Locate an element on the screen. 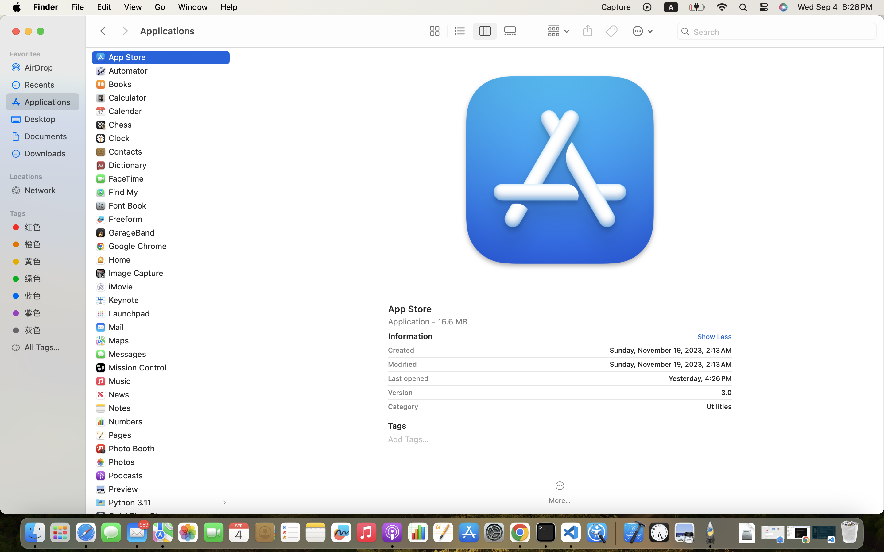 Image resolution: width=884 pixels, height=552 pixels. Music is located at coordinates (121, 381).